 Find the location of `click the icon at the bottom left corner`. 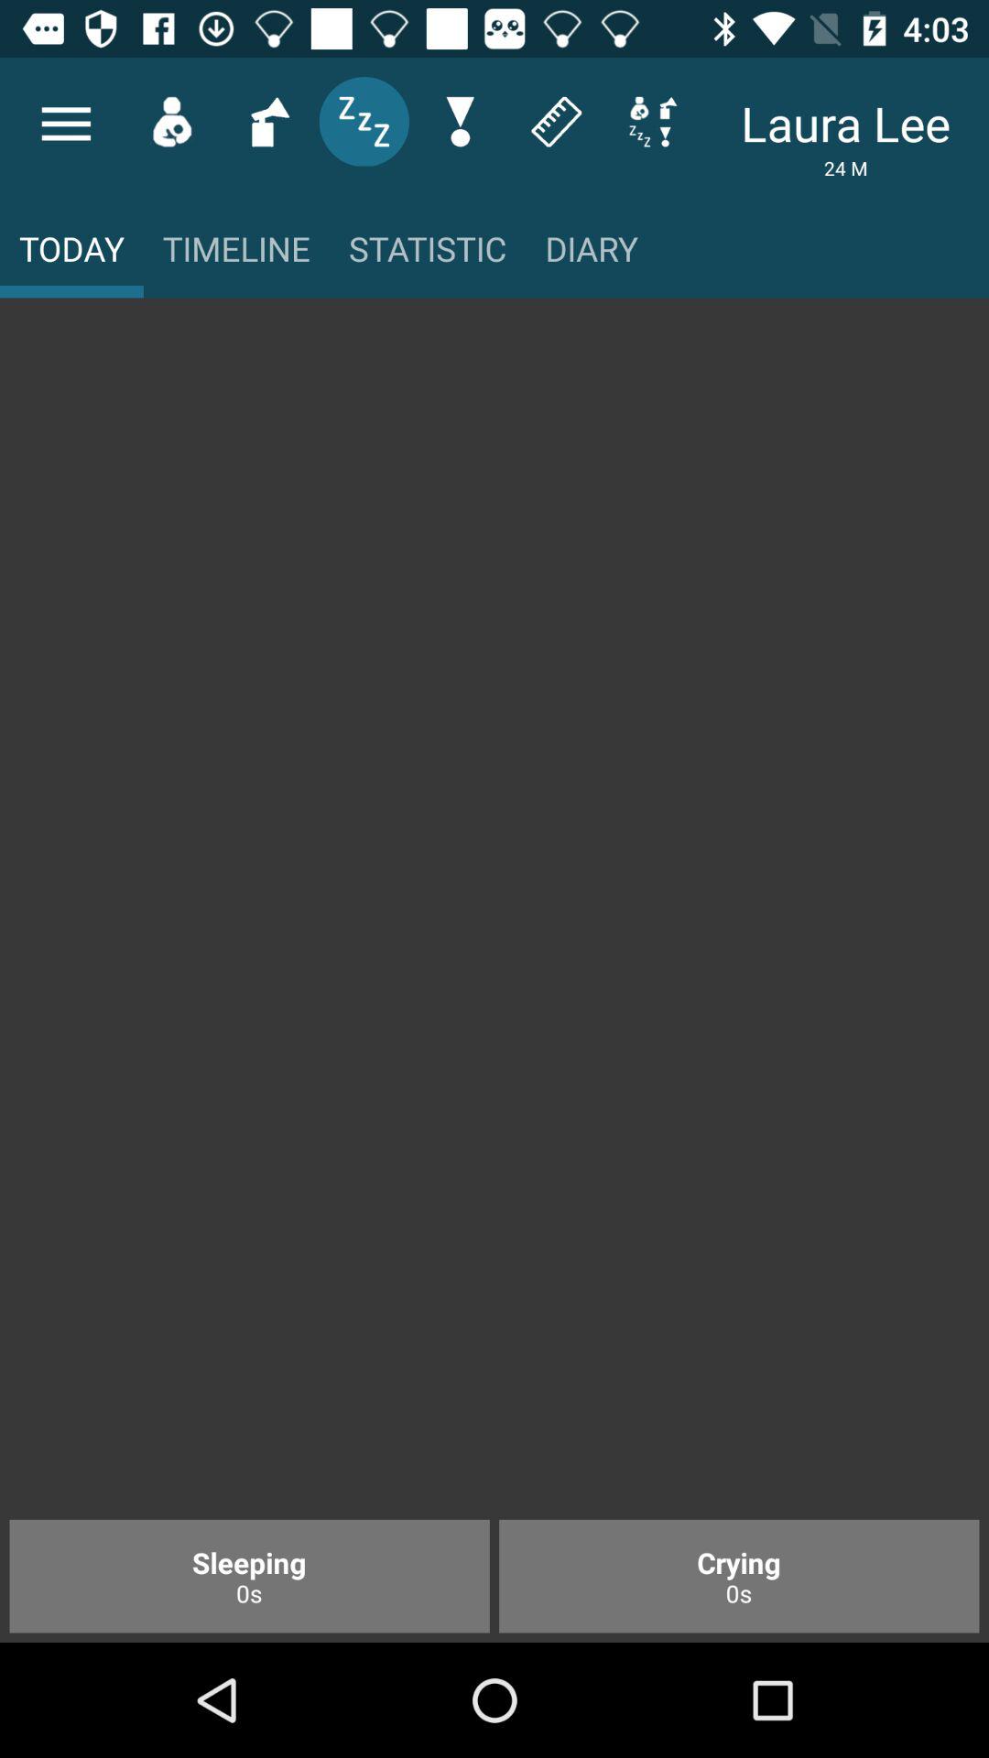

click the icon at the bottom left corner is located at coordinates (249, 1576).